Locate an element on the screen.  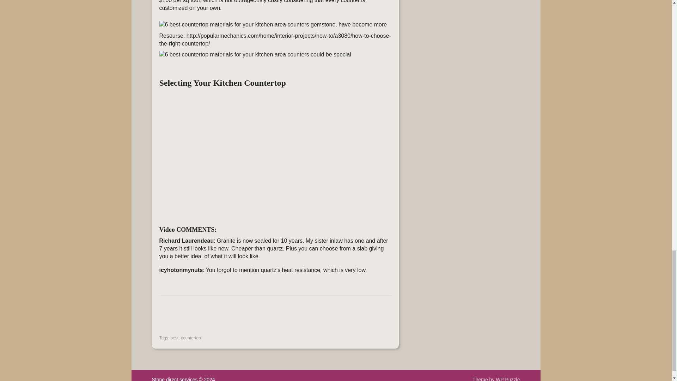
Share in Twitter is located at coordinates (237, 319).